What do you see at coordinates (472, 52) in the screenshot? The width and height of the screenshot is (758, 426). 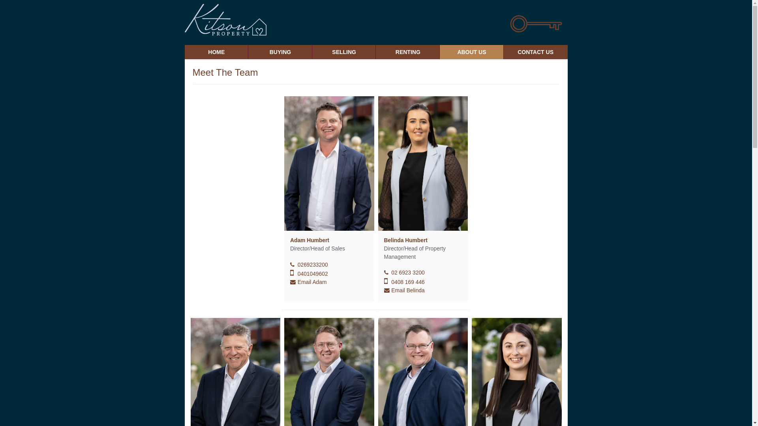 I see `ABOUT US` at bounding box center [472, 52].